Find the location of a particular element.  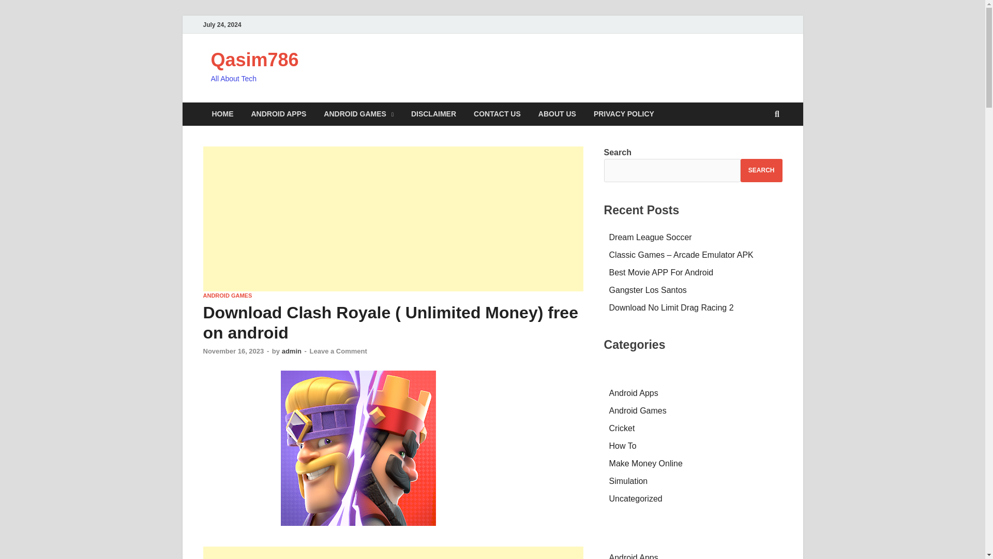

ANDROID GAMES is located at coordinates (227, 295).